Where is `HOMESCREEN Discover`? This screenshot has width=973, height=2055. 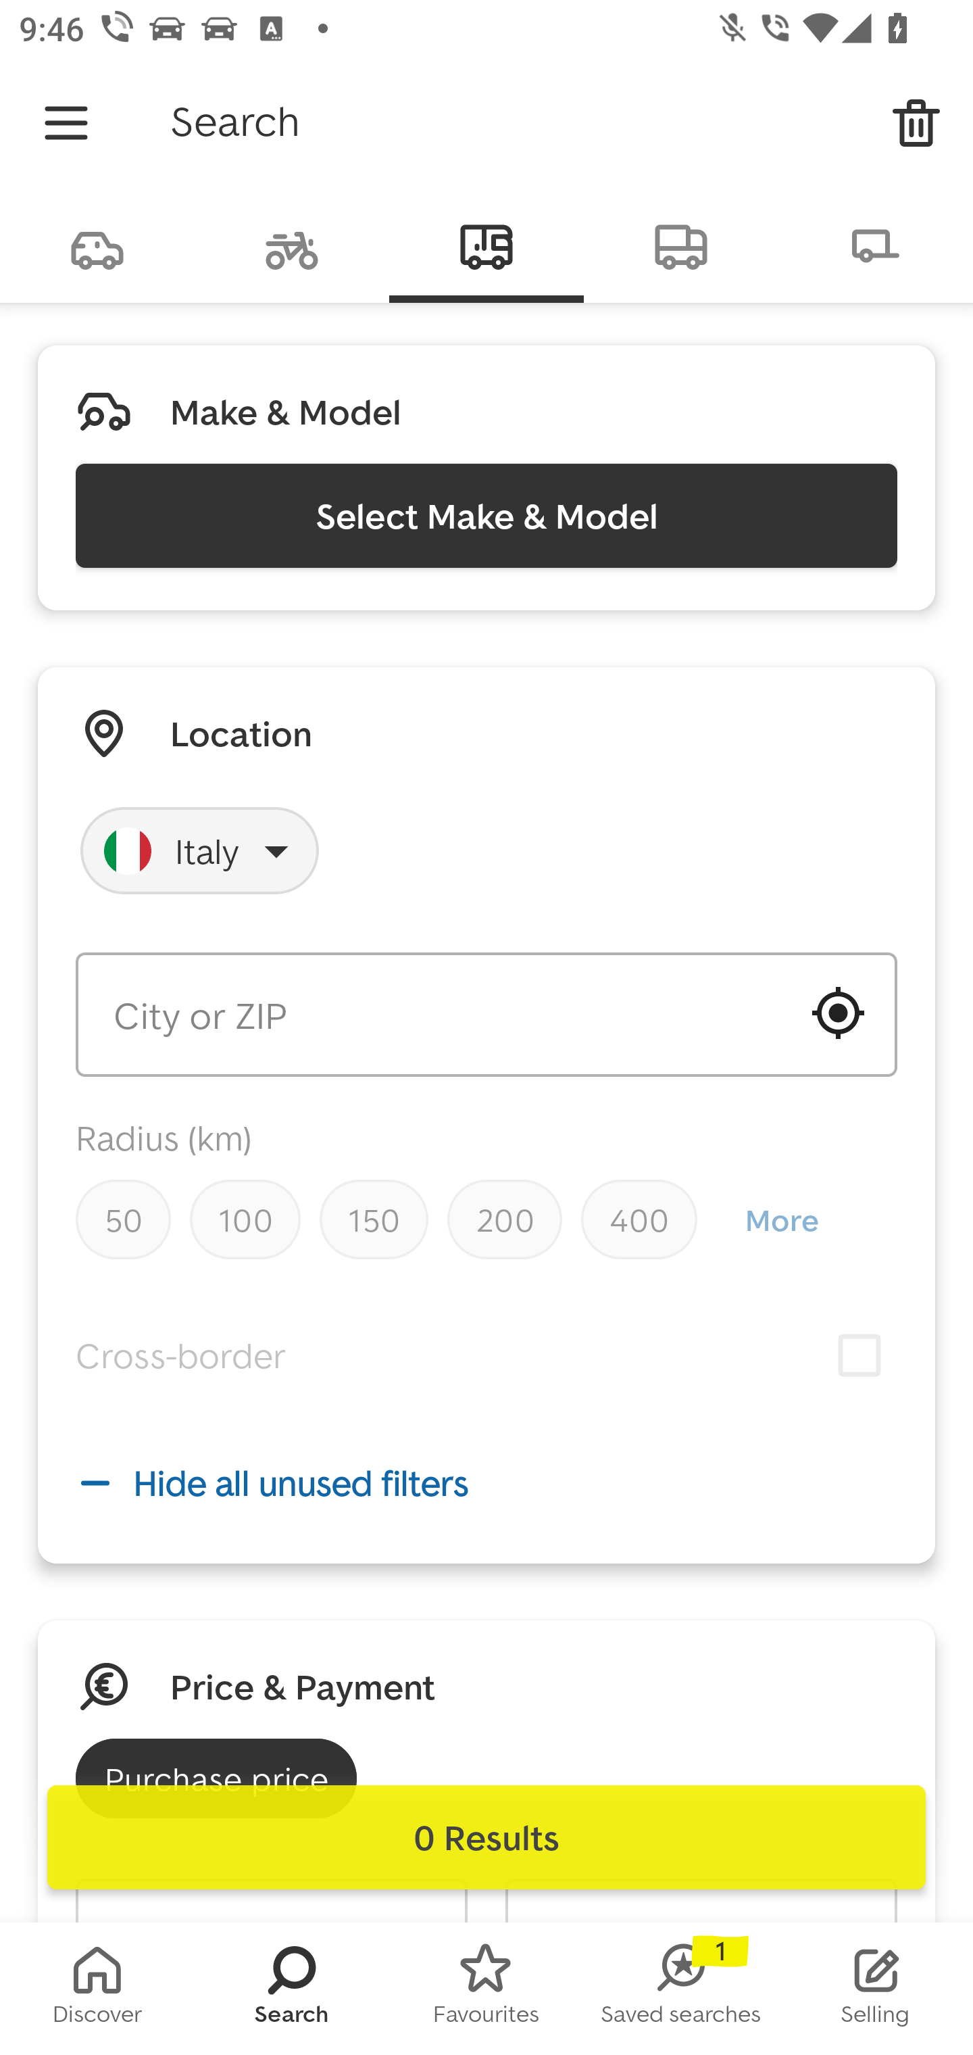 HOMESCREEN Discover is located at coordinates (97, 1989).